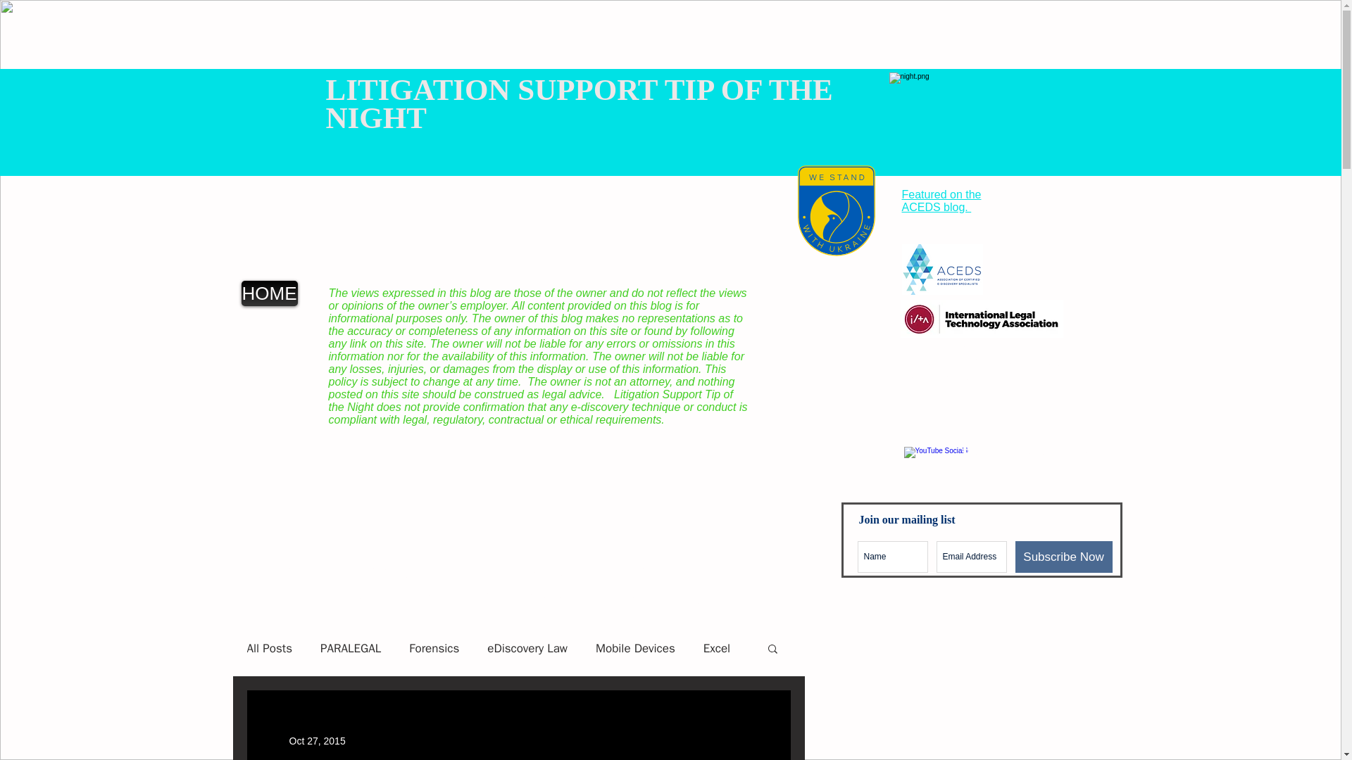  Describe the element at coordinates (1026, 459) in the screenshot. I see `See How-To Videos on my  YouTube channel.` at that location.